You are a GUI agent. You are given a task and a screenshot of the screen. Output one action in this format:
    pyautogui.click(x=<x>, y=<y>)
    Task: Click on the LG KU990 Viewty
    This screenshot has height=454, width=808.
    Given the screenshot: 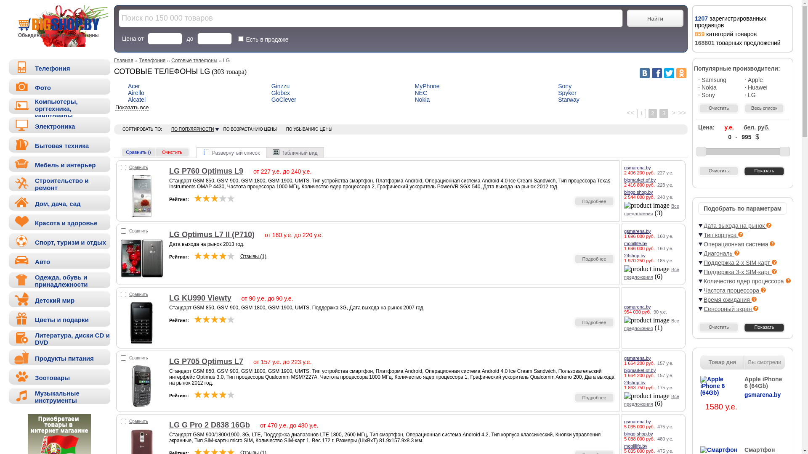 What is the action you would take?
    pyautogui.click(x=200, y=298)
    